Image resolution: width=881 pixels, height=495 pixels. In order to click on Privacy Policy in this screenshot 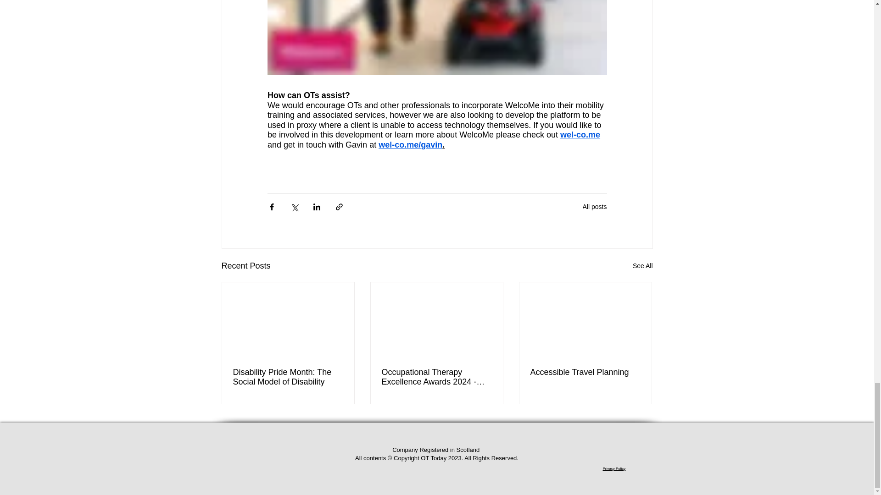, I will do `click(614, 468)`.